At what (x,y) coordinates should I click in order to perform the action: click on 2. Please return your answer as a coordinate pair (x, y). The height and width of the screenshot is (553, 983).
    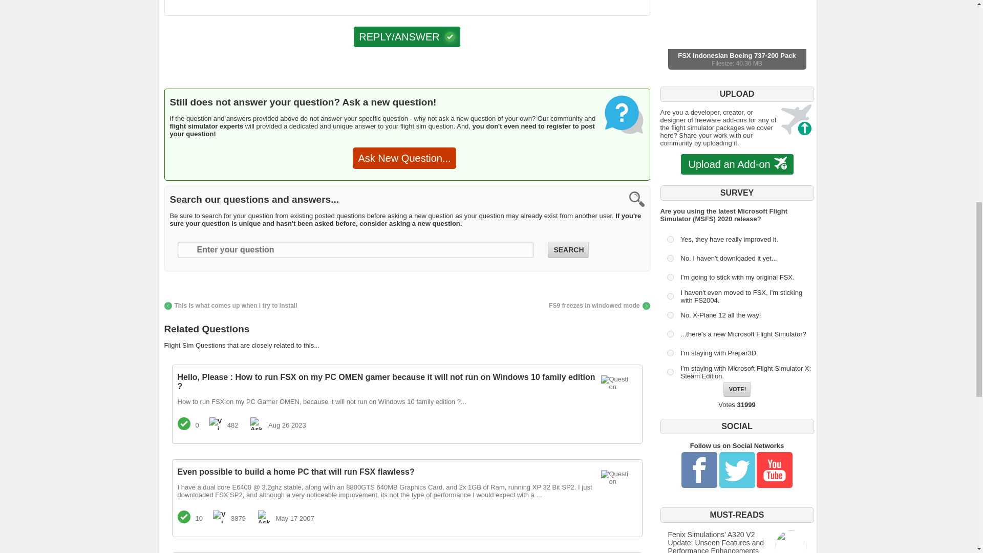
    Looking at the image, I should click on (670, 258).